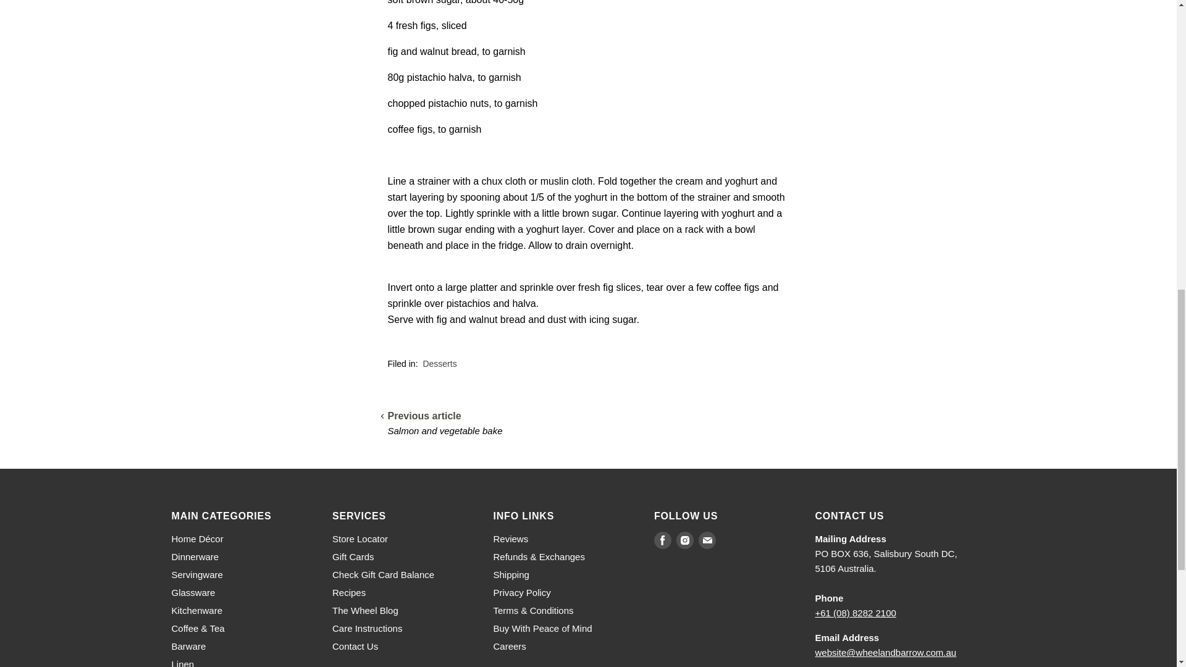 Image resolution: width=1186 pixels, height=667 pixels. What do you see at coordinates (662, 540) in the screenshot?
I see `Facebook` at bounding box center [662, 540].